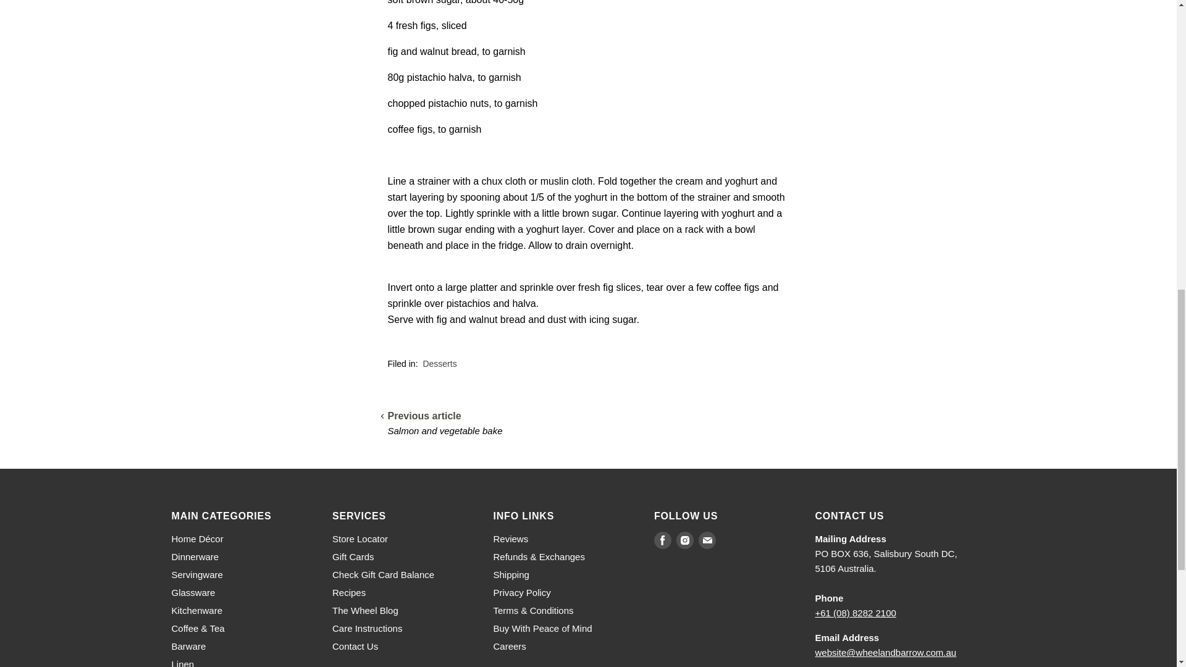 Image resolution: width=1186 pixels, height=667 pixels. What do you see at coordinates (662, 540) in the screenshot?
I see `Facebook` at bounding box center [662, 540].